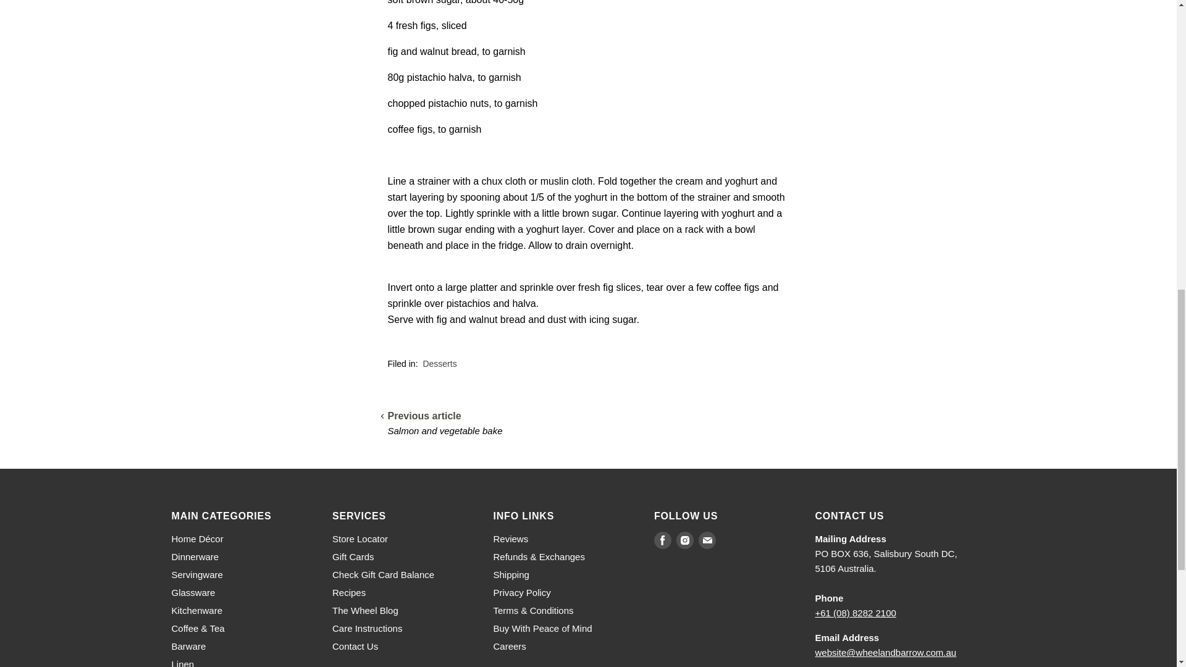 Image resolution: width=1186 pixels, height=667 pixels. What do you see at coordinates (662, 540) in the screenshot?
I see `Facebook` at bounding box center [662, 540].